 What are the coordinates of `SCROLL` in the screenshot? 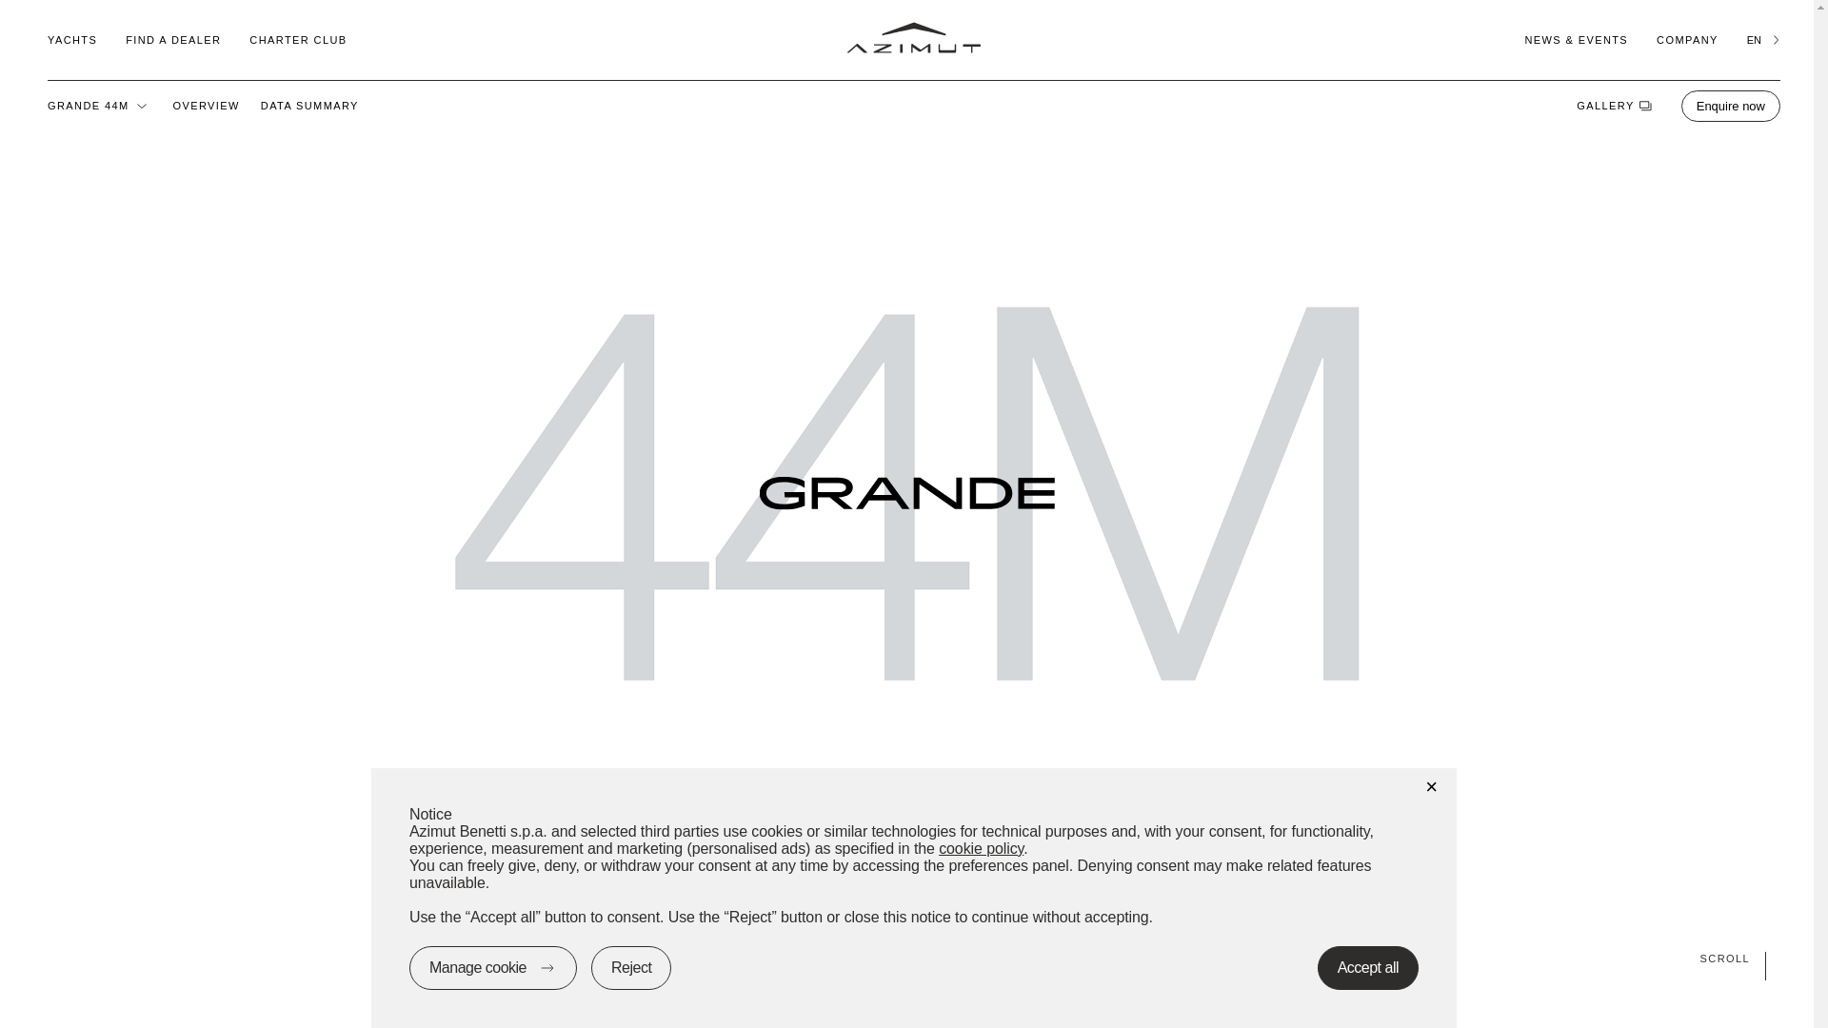 It's located at (906, 958).